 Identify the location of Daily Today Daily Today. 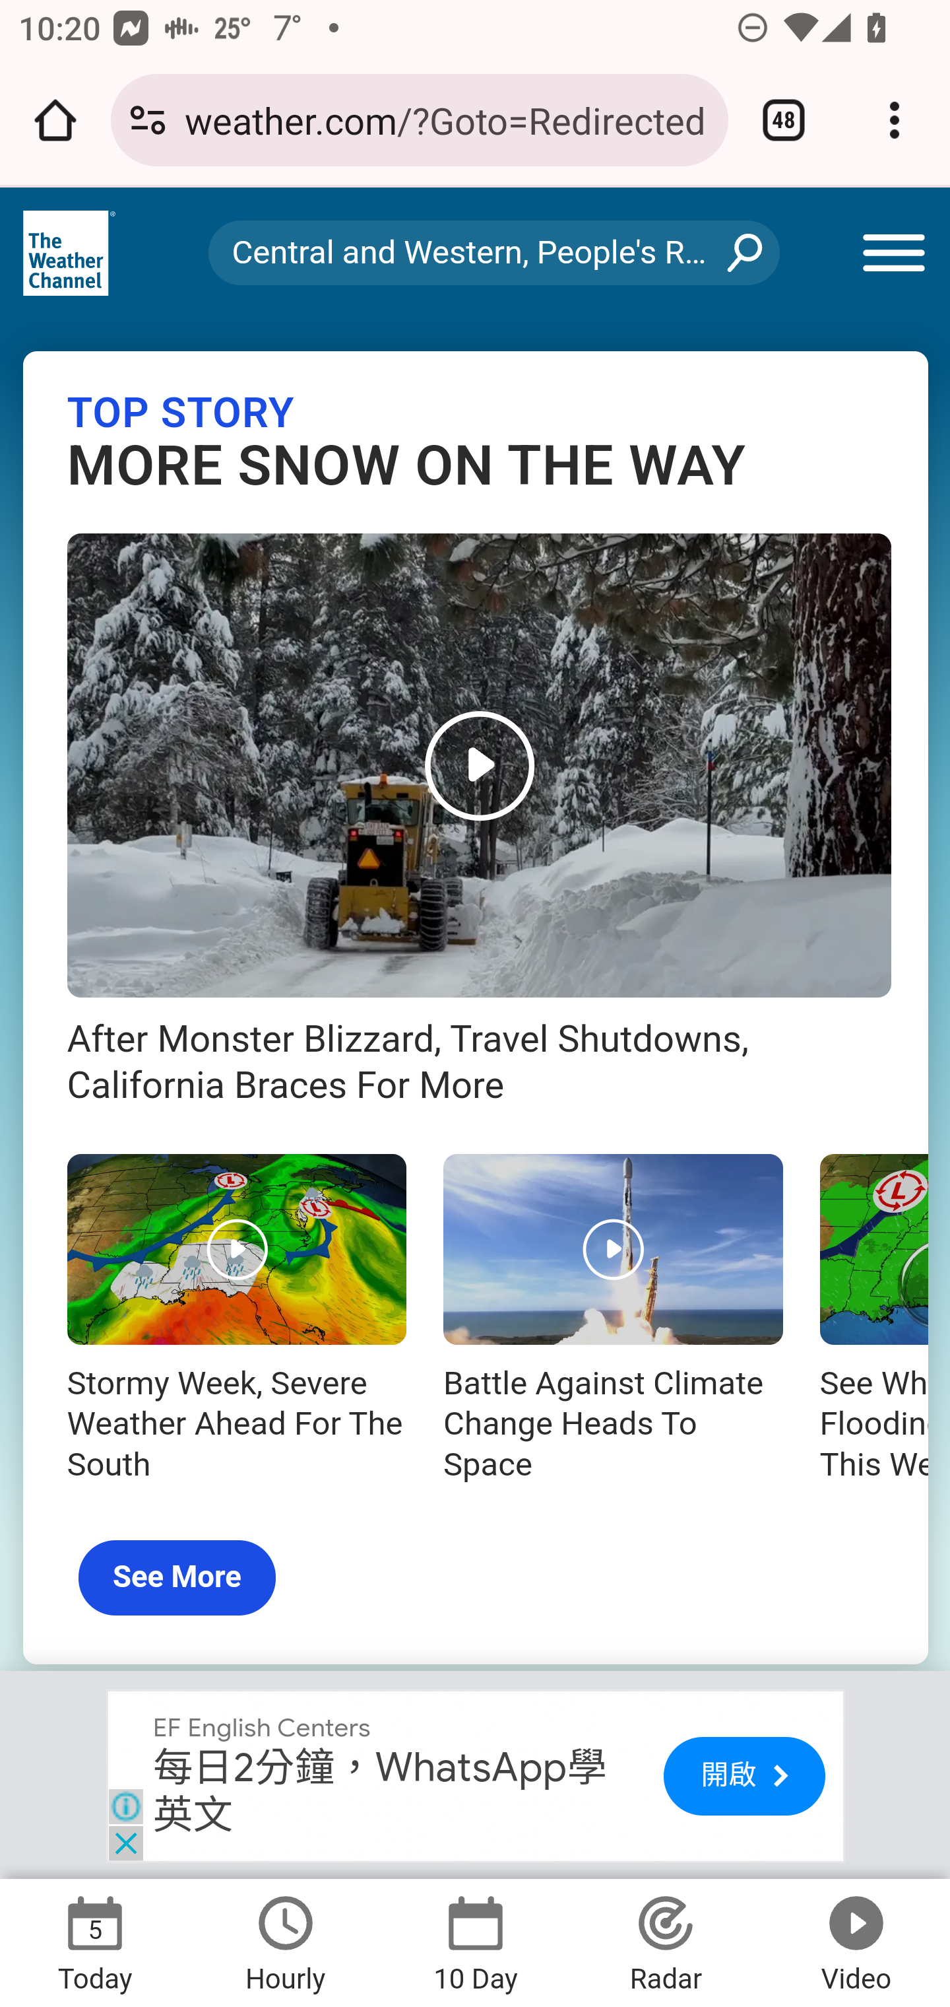
(95, 1942).